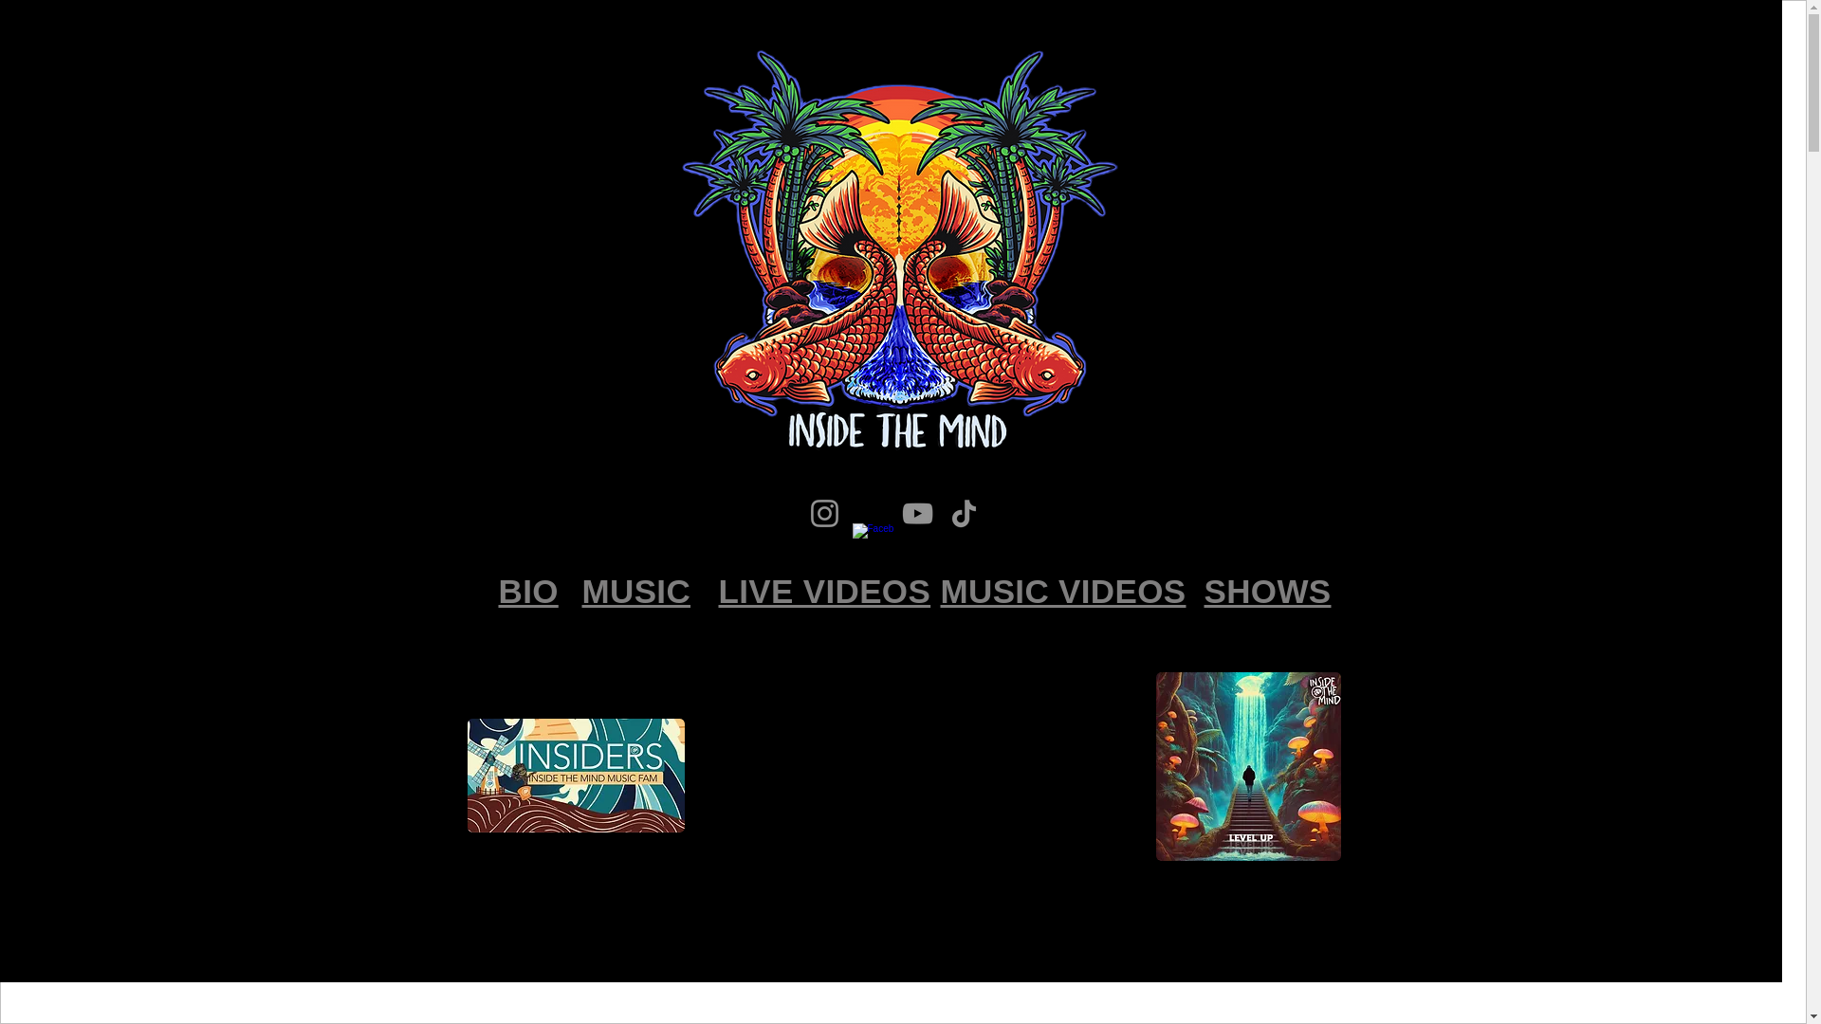 Image resolution: width=1821 pixels, height=1024 pixels. Describe the element at coordinates (637, 590) in the screenshot. I see `MUSIC` at that location.